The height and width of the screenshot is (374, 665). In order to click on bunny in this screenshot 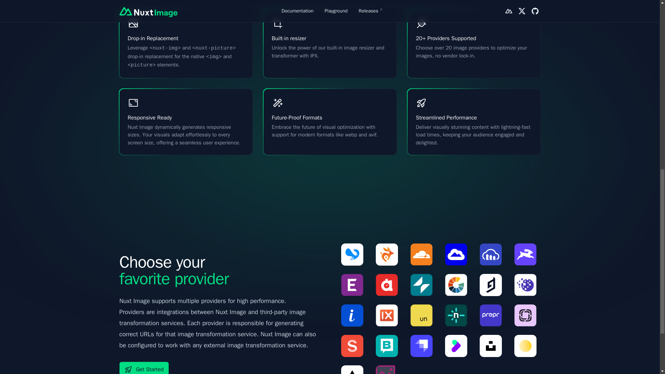, I will do `click(389, 254)`.